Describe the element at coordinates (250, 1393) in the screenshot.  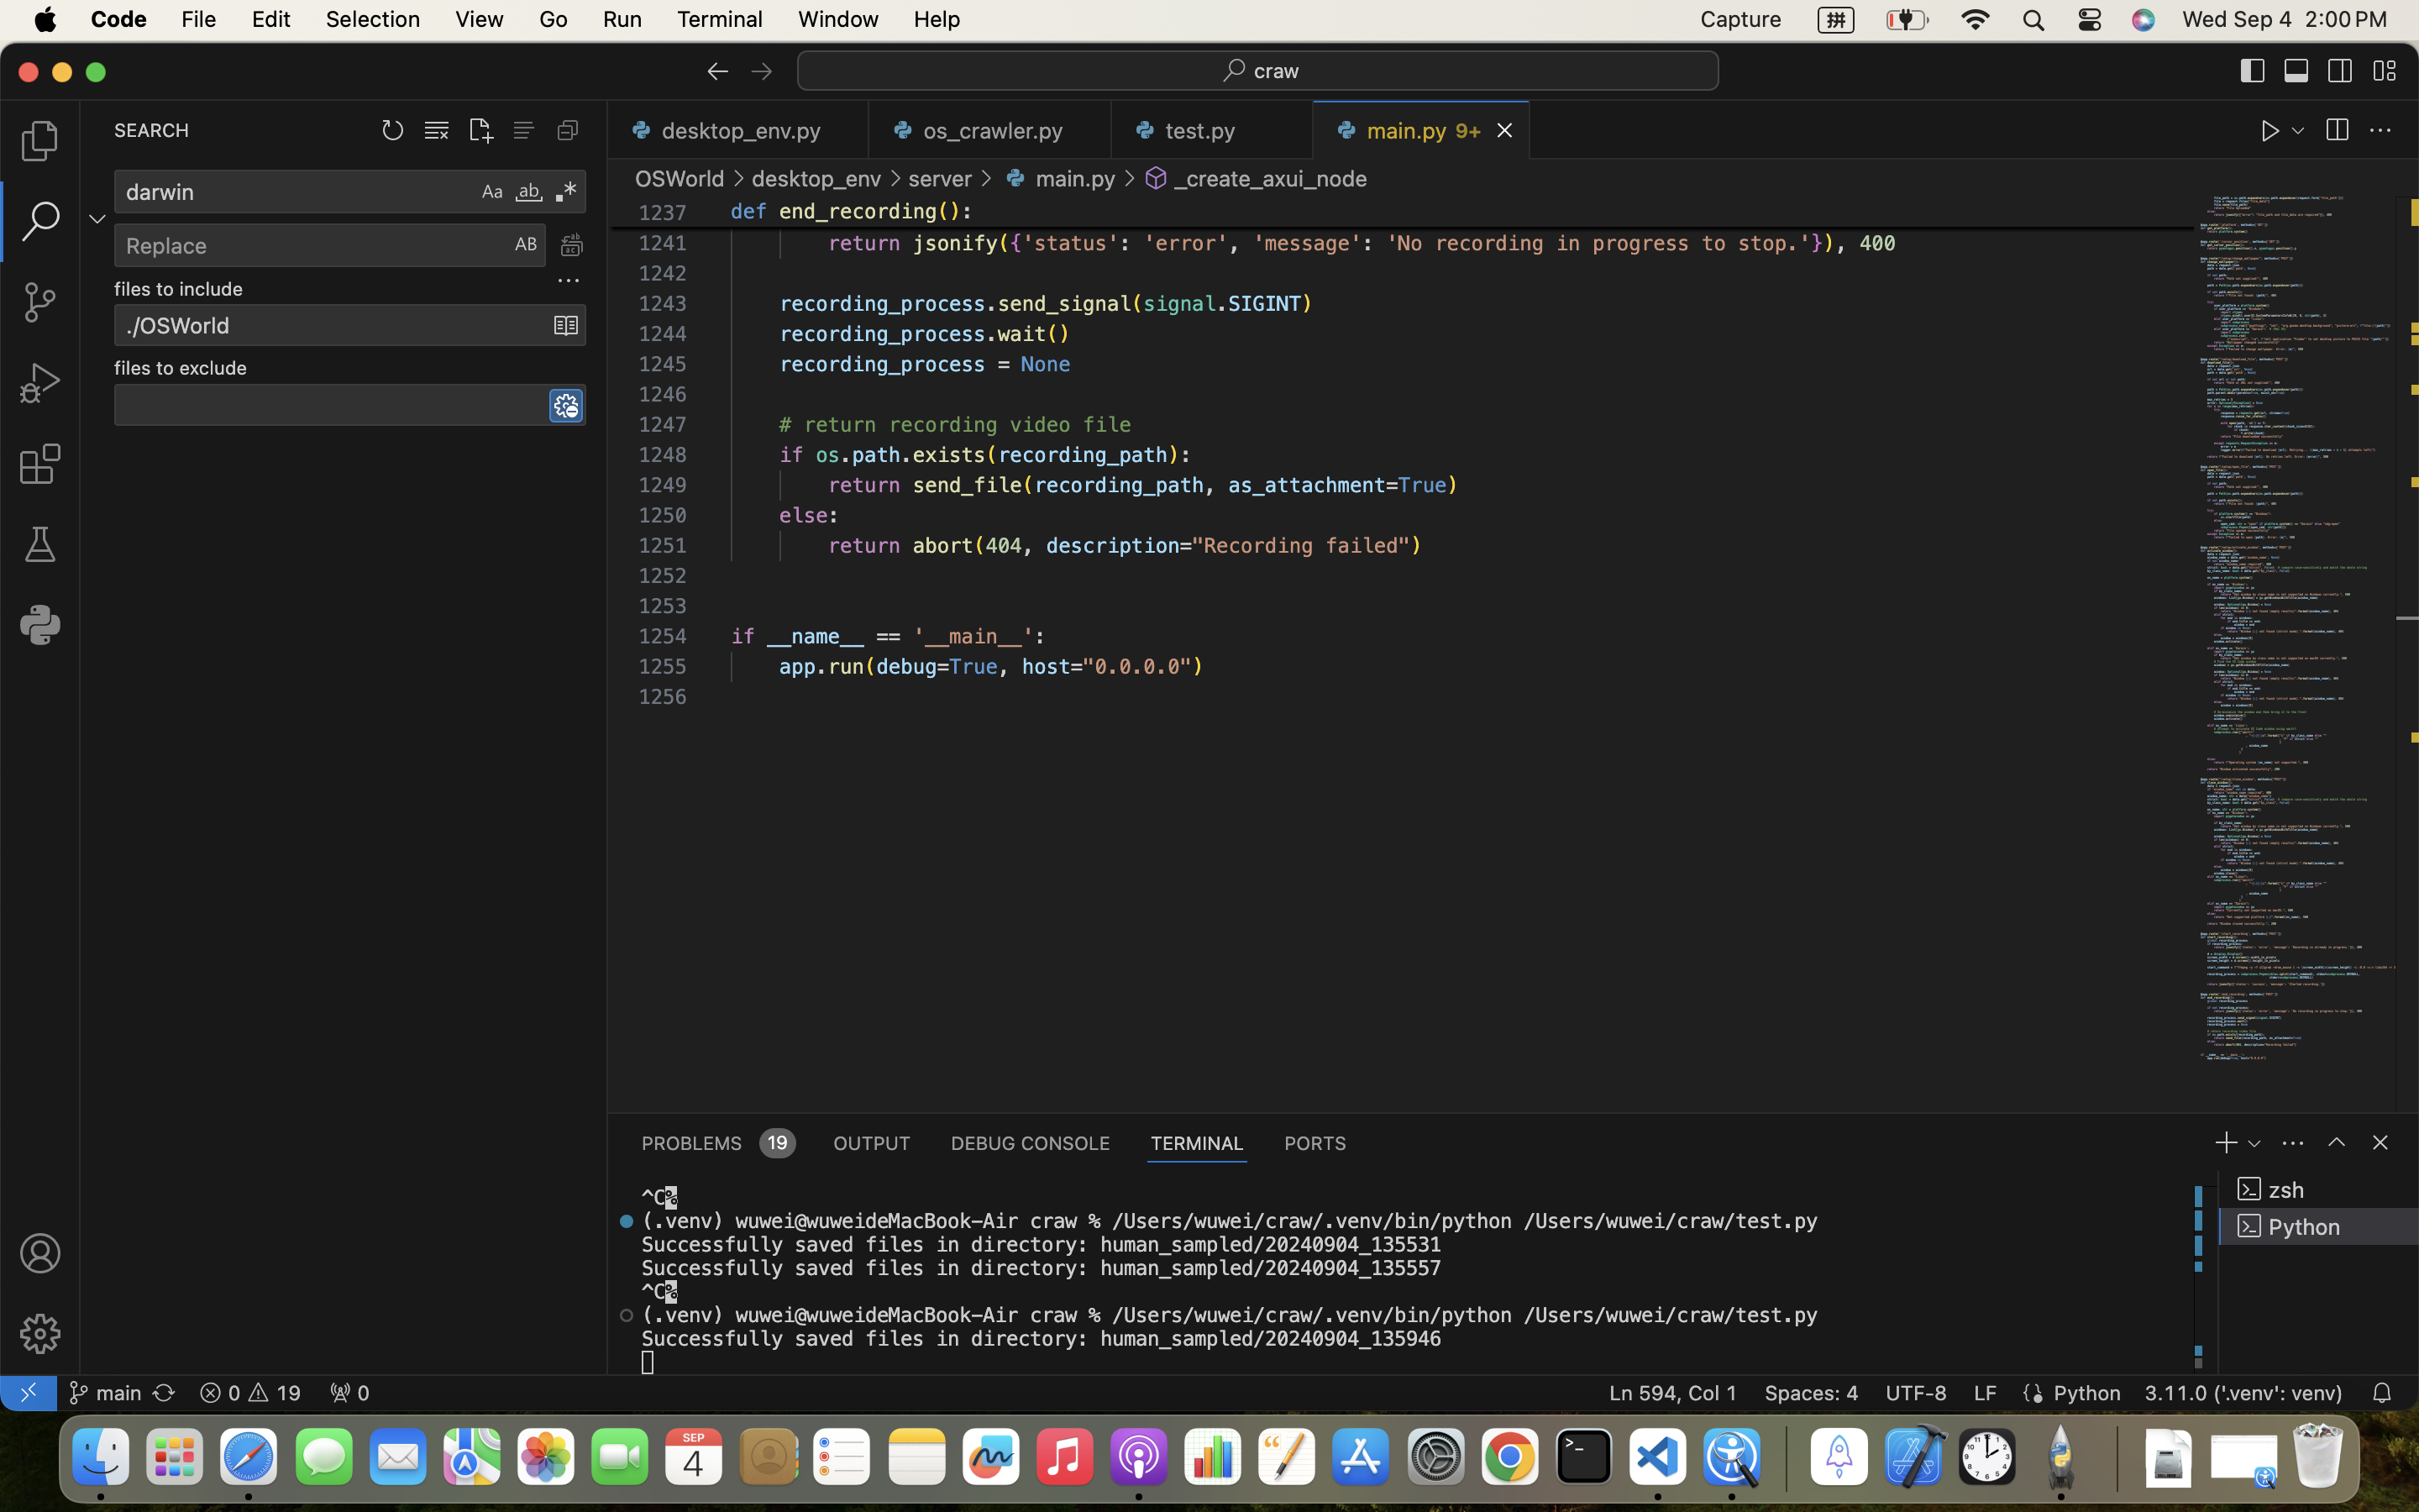
I see `19 0  ` at that location.